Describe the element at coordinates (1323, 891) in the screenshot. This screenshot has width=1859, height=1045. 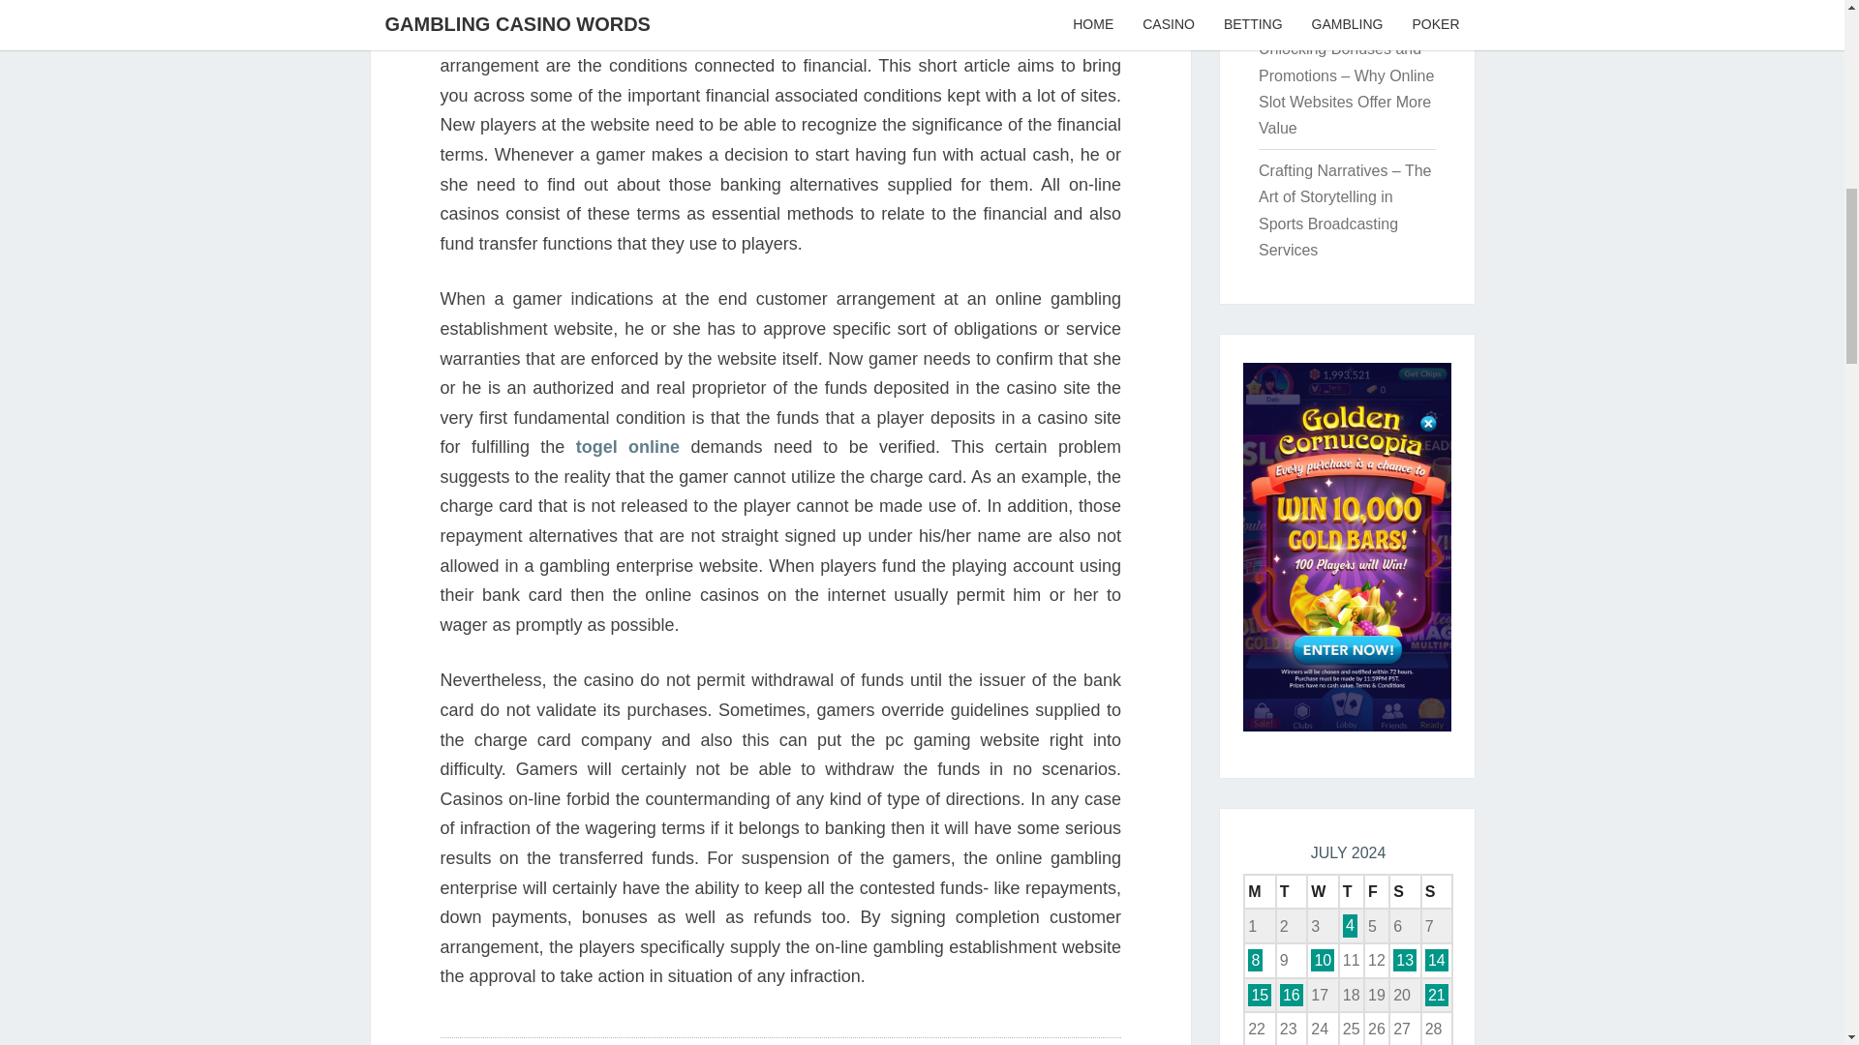
I see `Wednesday` at that location.